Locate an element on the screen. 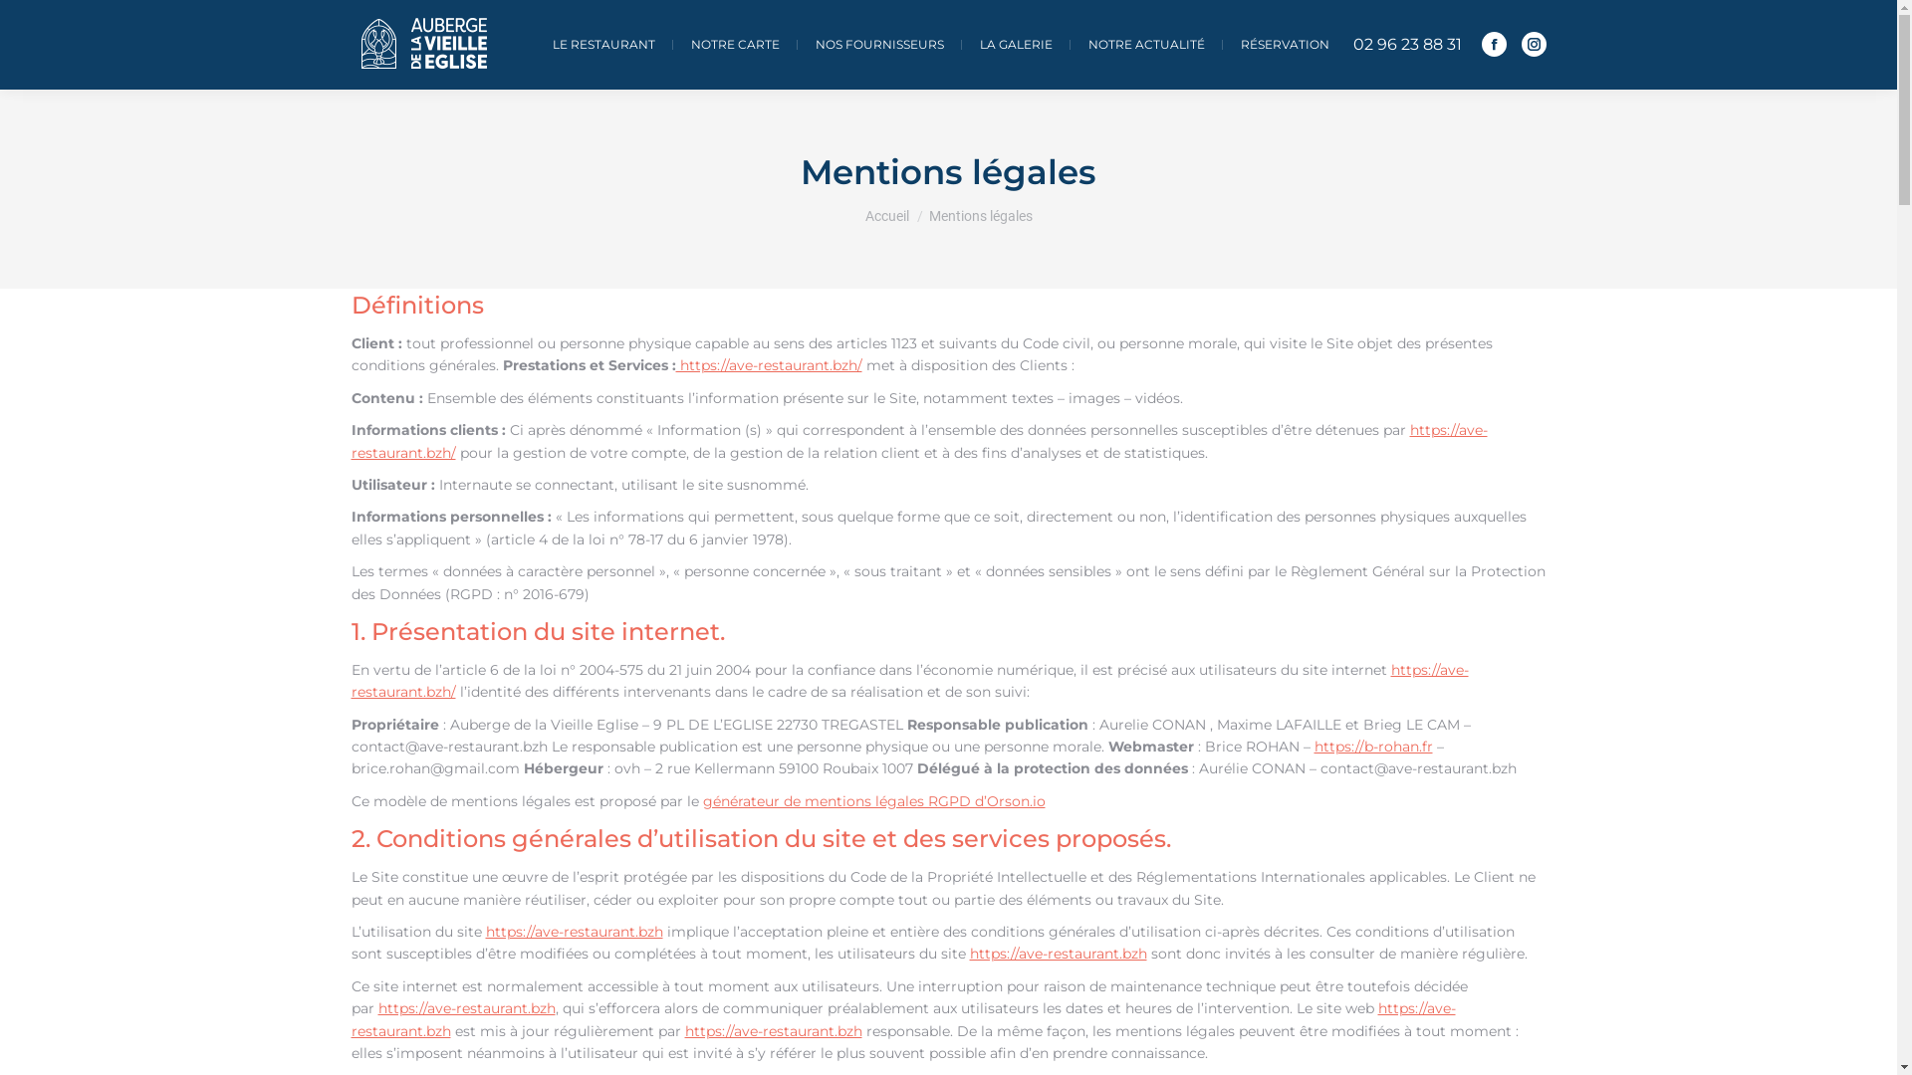  https://ave-restaurant.bzh/ is located at coordinates (918, 441).